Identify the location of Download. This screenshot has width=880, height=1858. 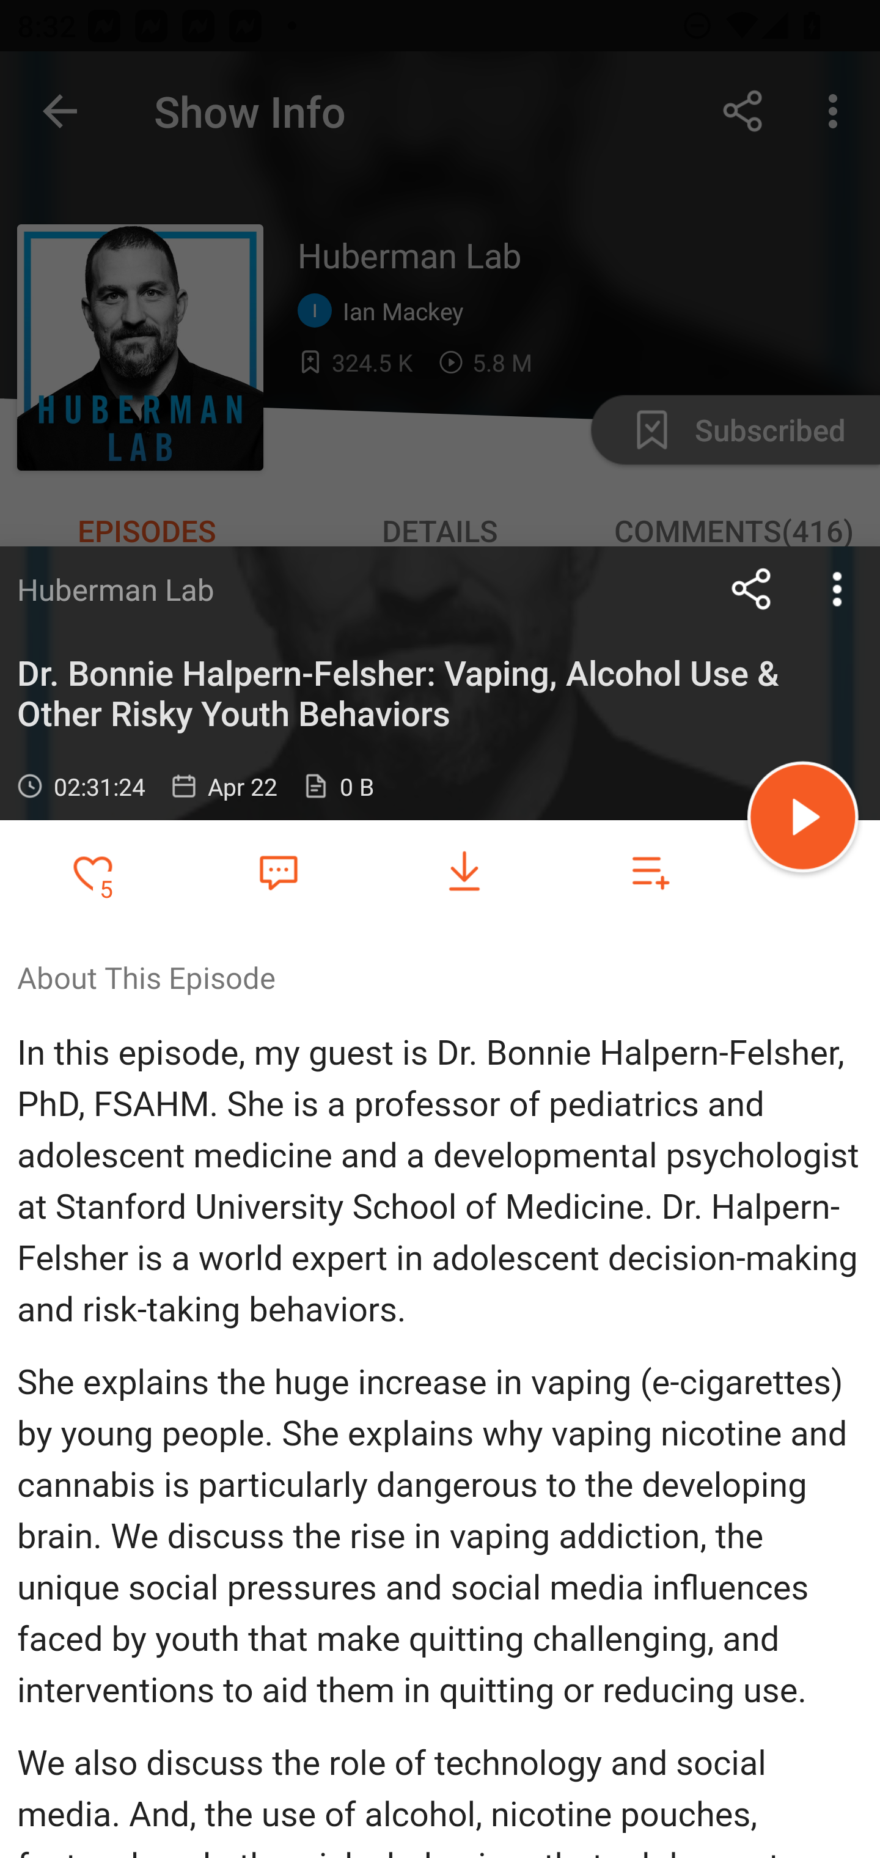
(464, 872).